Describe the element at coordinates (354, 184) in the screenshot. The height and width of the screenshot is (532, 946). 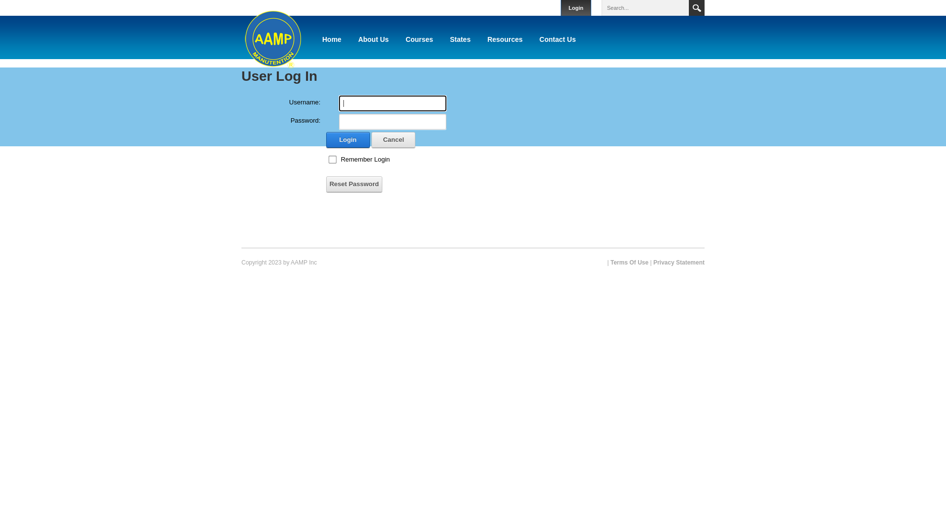
I see `Reset Password` at that location.